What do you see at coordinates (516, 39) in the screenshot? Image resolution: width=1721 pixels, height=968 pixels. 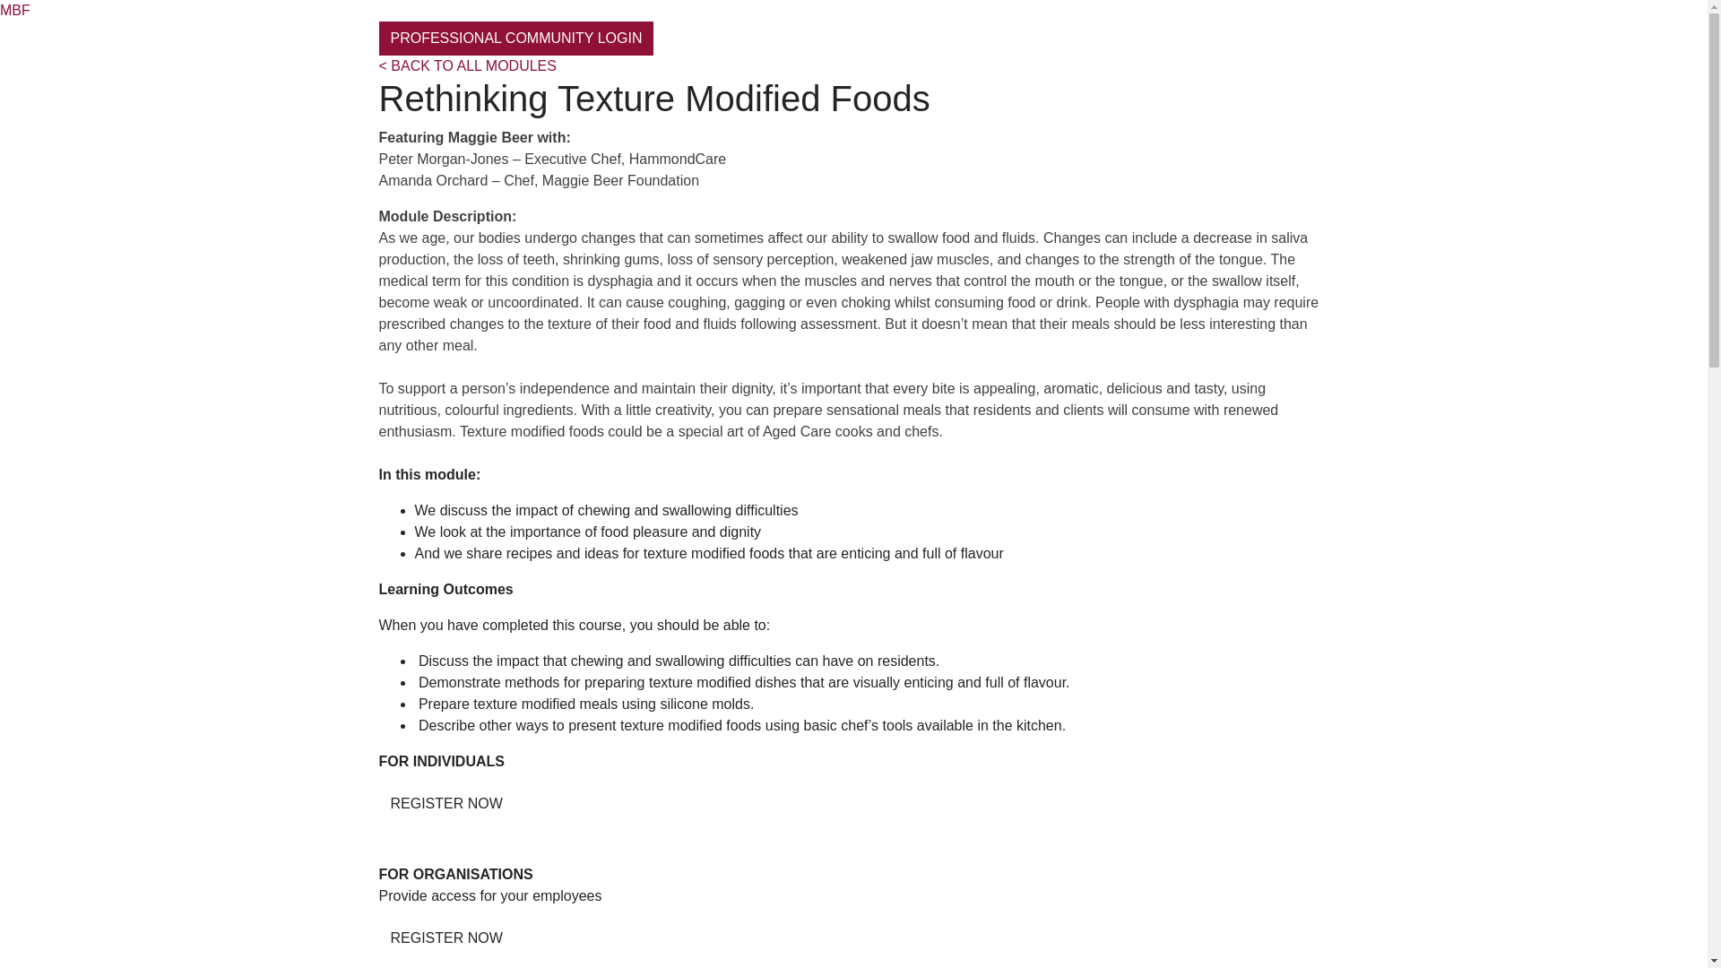 I see `PROFESSIONAL COMMUNITY LOGIN` at bounding box center [516, 39].